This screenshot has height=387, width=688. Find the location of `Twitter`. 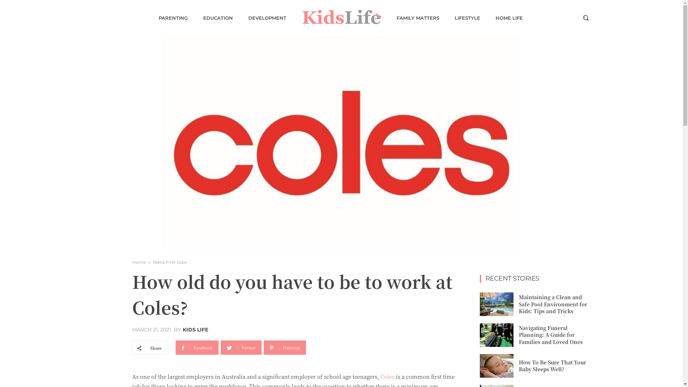

Twitter is located at coordinates (241, 348).